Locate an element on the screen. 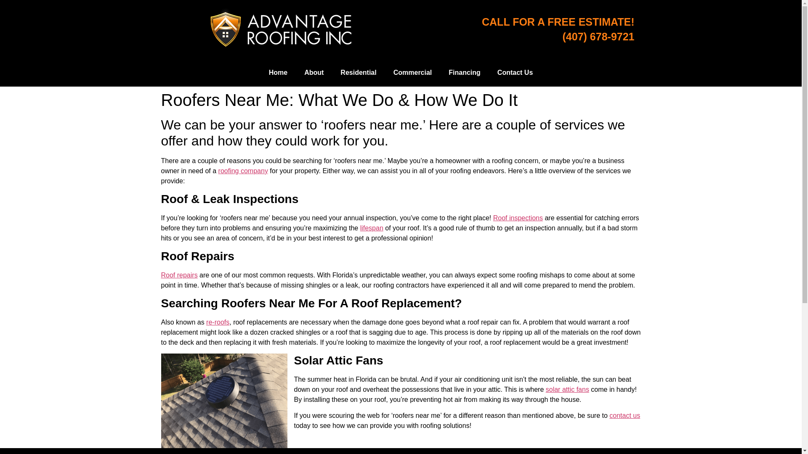 The image size is (808, 454). Financing is located at coordinates (465, 72).